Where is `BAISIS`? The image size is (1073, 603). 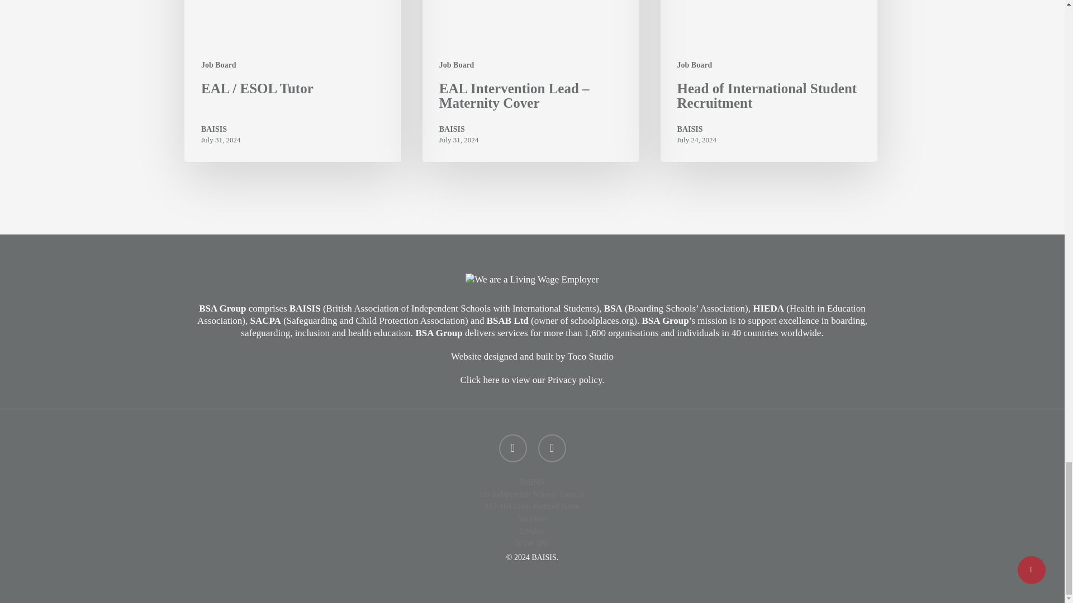 BAISIS is located at coordinates (458, 130).